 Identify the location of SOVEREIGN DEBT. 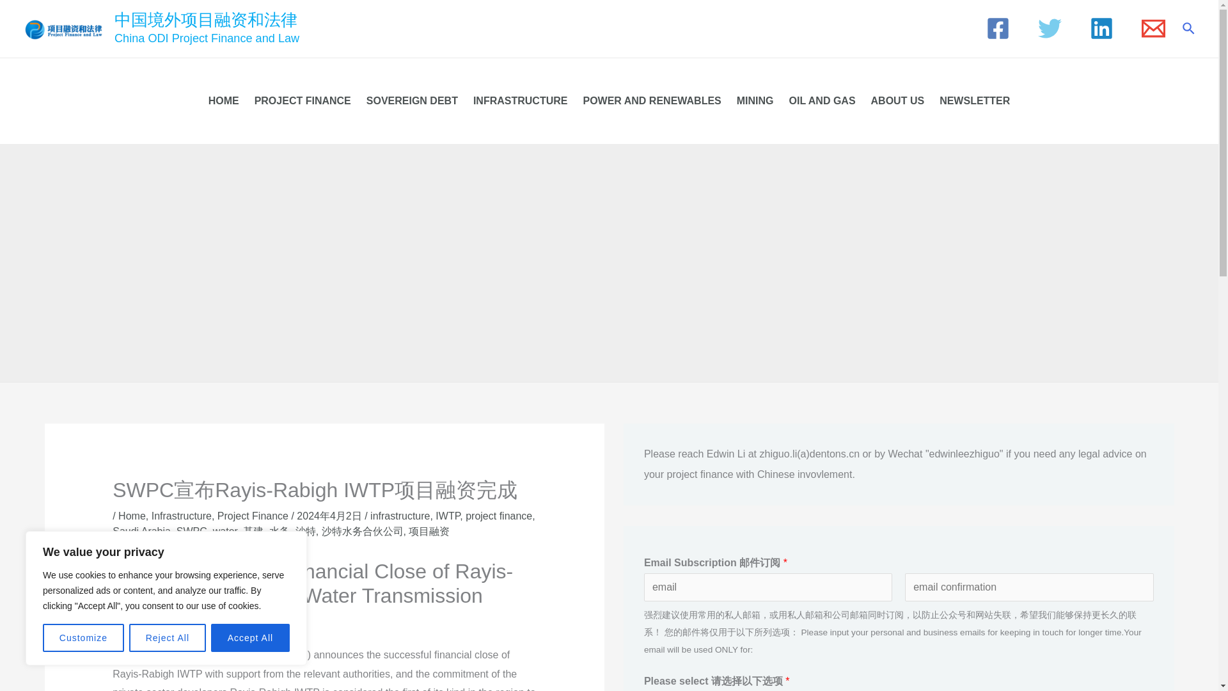
(412, 100).